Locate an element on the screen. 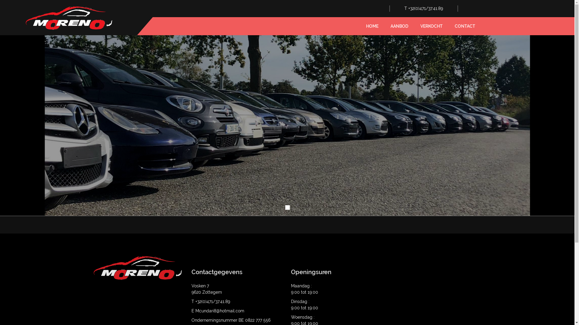  T +32(0)471/37.41.89 is located at coordinates (210, 302).